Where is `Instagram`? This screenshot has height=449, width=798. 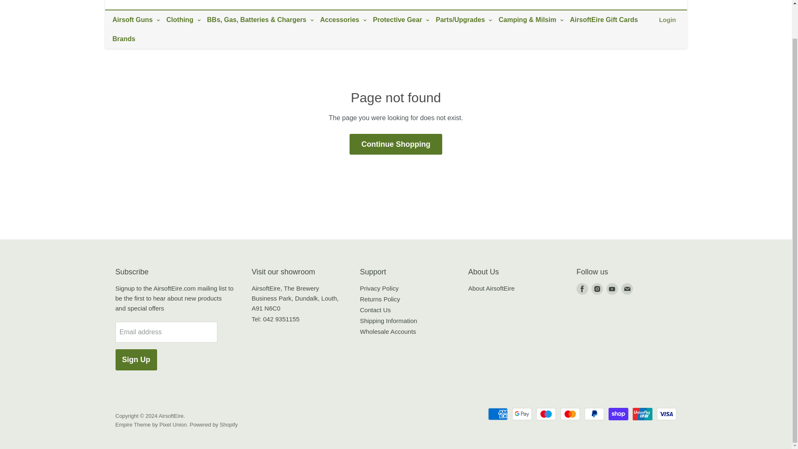
Instagram is located at coordinates (597, 289).